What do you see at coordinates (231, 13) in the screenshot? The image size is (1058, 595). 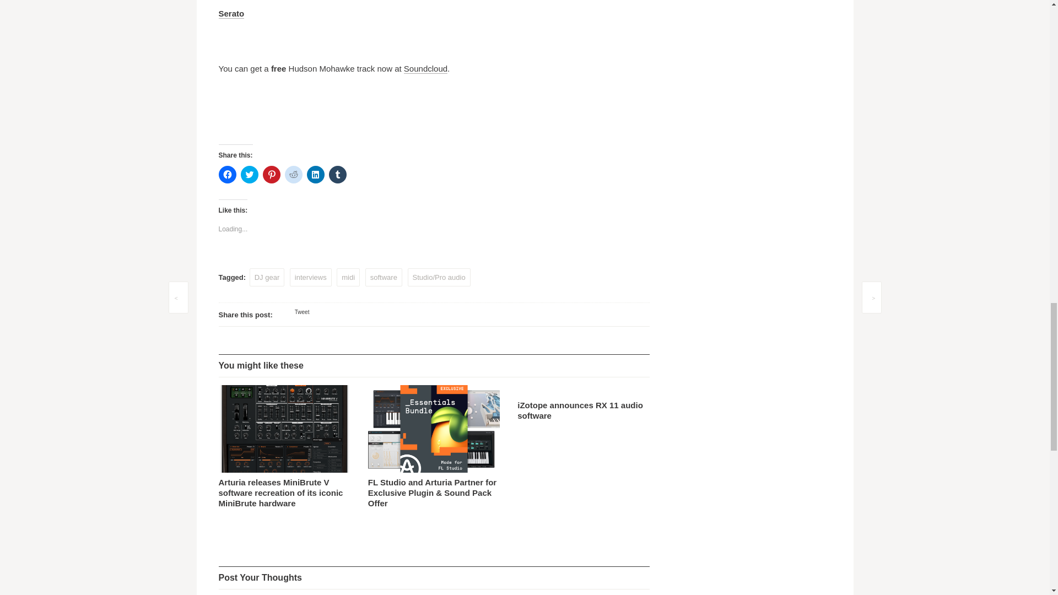 I see `serato.com` at bounding box center [231, 13].